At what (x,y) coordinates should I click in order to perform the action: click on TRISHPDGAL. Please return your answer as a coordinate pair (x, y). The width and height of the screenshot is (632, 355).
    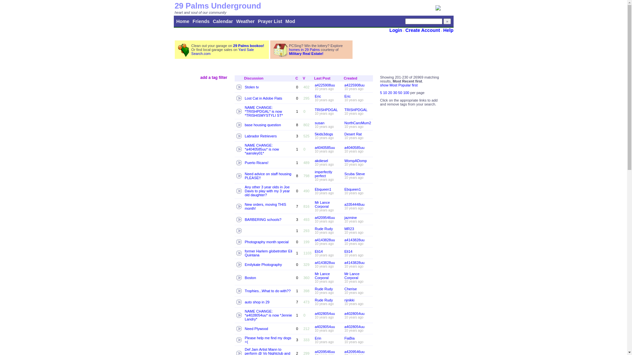
    Looking at the image, I should click on (356, 110).